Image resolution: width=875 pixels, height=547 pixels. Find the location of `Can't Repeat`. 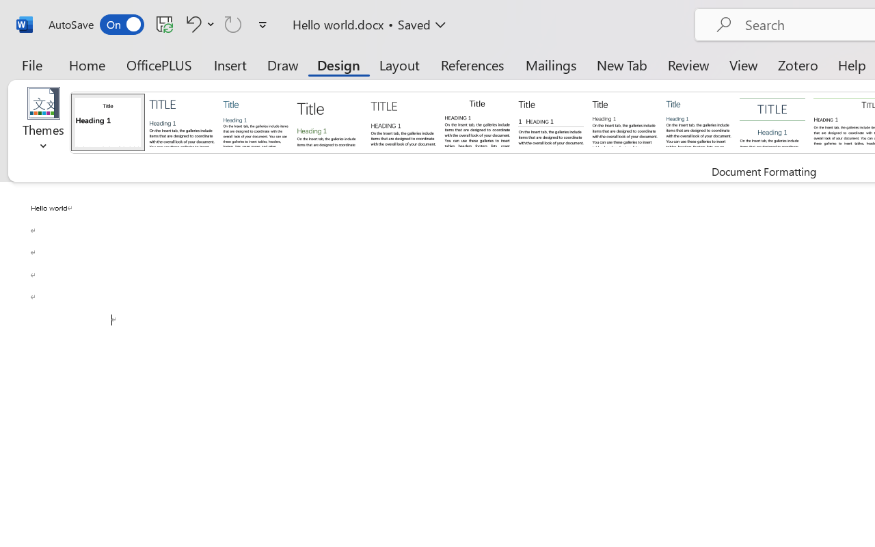

Can't Repeat is located at coordinates (233, 24).